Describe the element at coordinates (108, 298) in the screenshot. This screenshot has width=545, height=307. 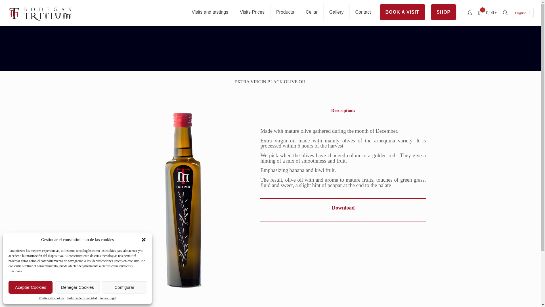
I see `Aviso Legal` at that location.